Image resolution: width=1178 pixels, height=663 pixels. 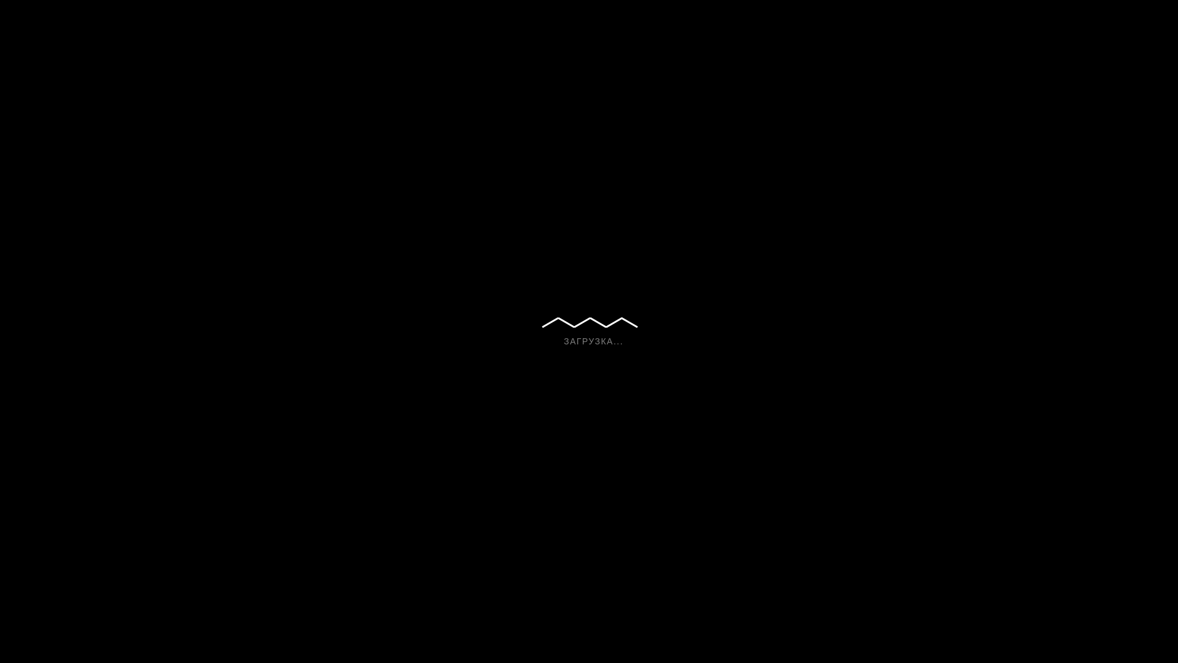 What do you see at coordinates (463, 626) in the screenshot?
I see `e.dub@grandis.by` at bounding box center [463, 626].